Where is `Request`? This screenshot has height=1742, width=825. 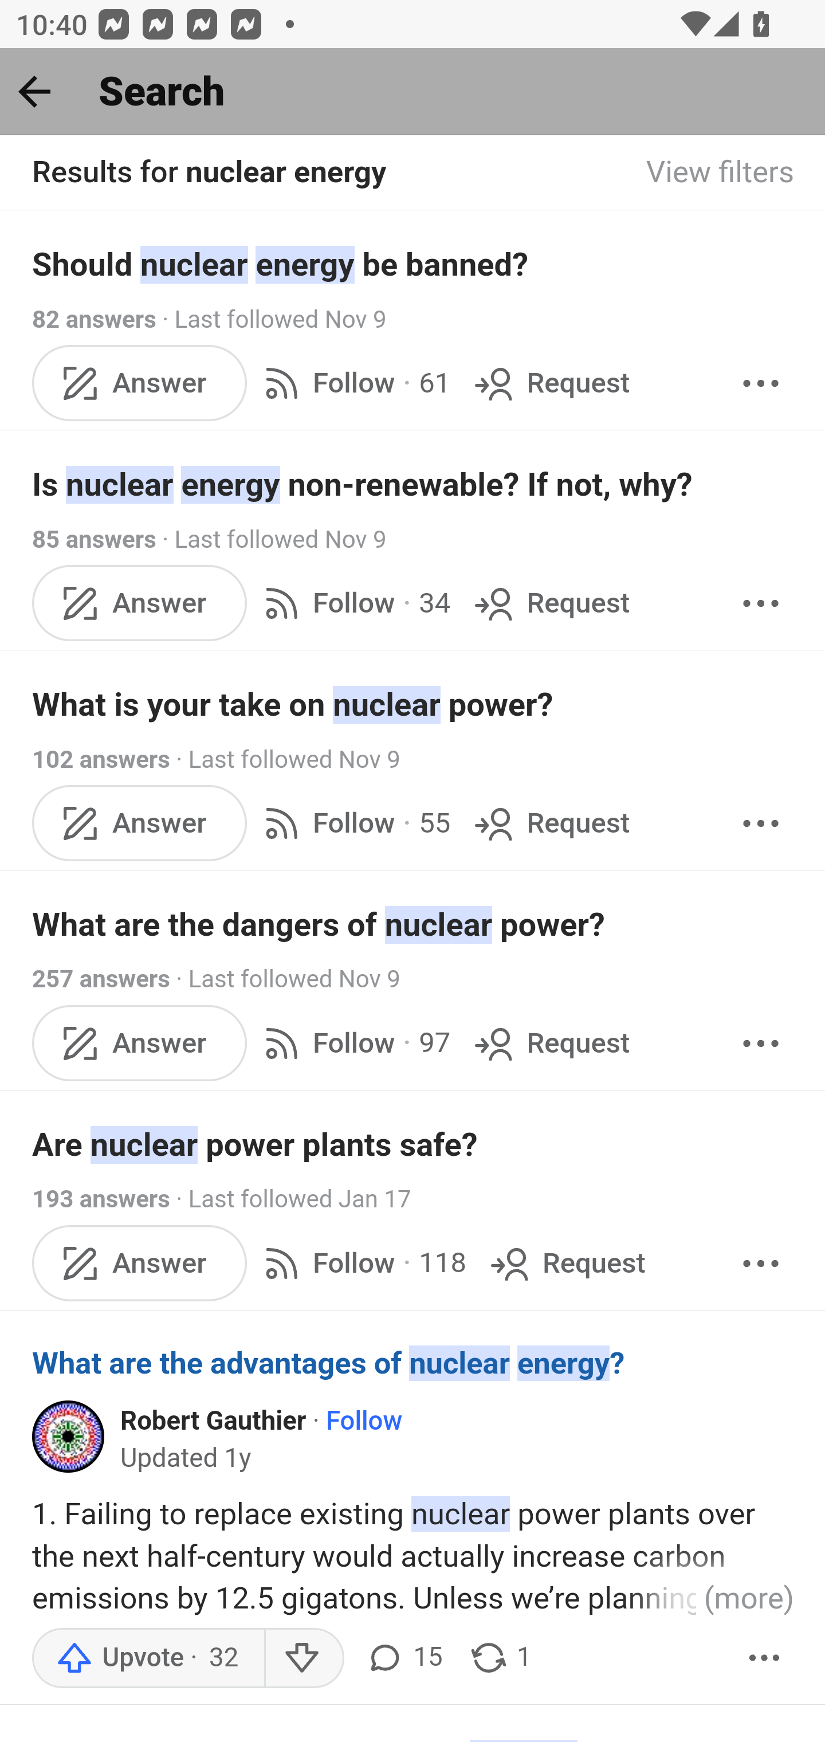
Request is located at coordinates (550, 603).